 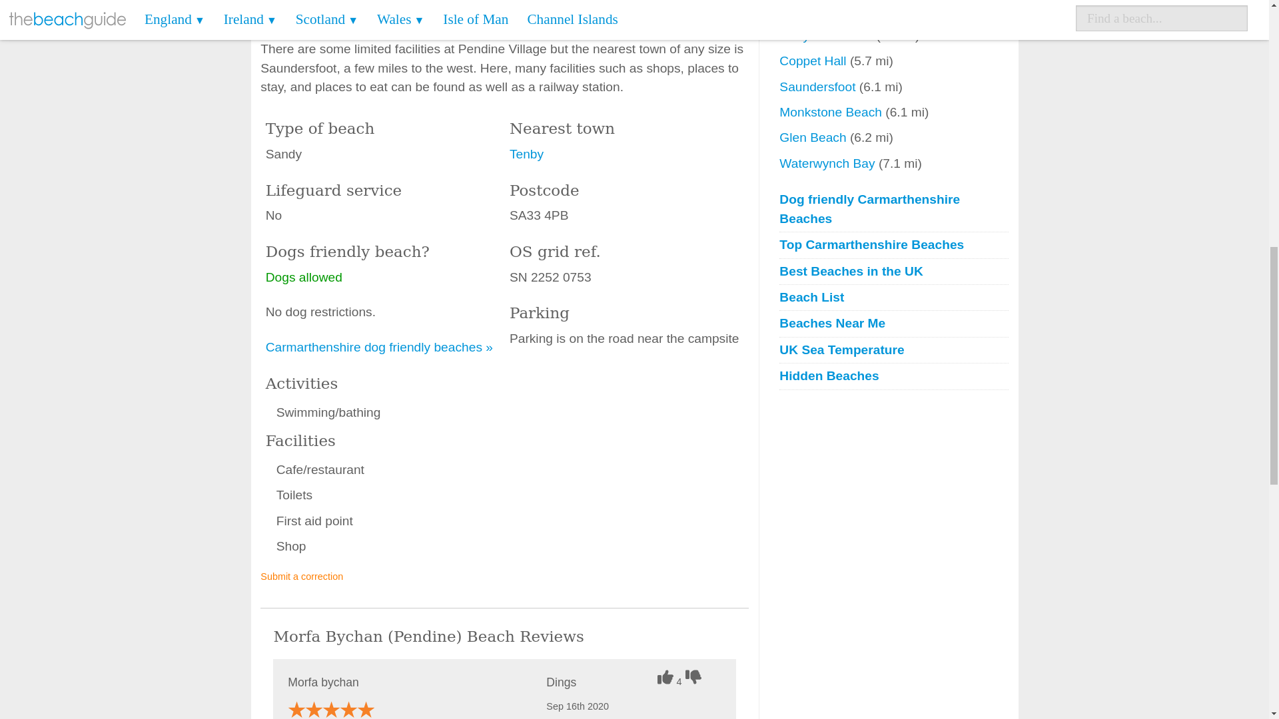 What do you see at coordinates (814, 61) in the screenshot?
I see `Coppet Hall` at bounding box center [814, 61].